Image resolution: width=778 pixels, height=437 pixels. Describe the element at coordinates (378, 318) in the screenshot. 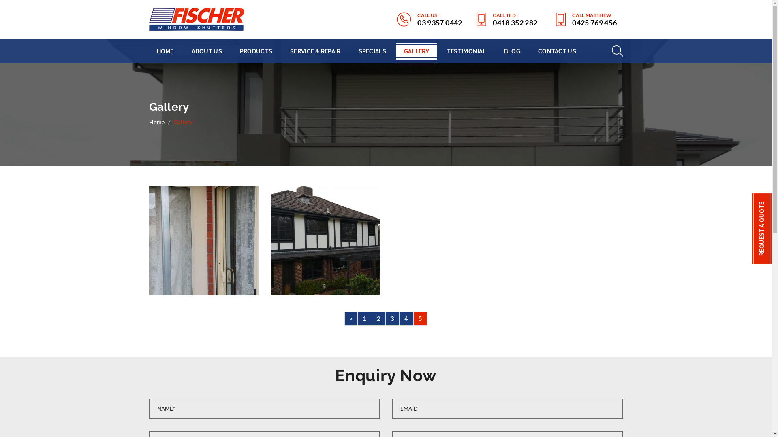

I see `2` at that location.